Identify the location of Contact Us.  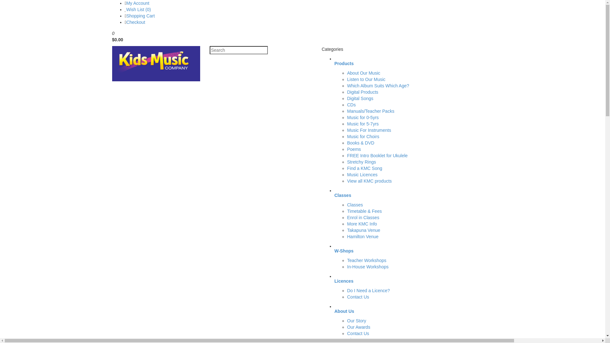
(358, 297).